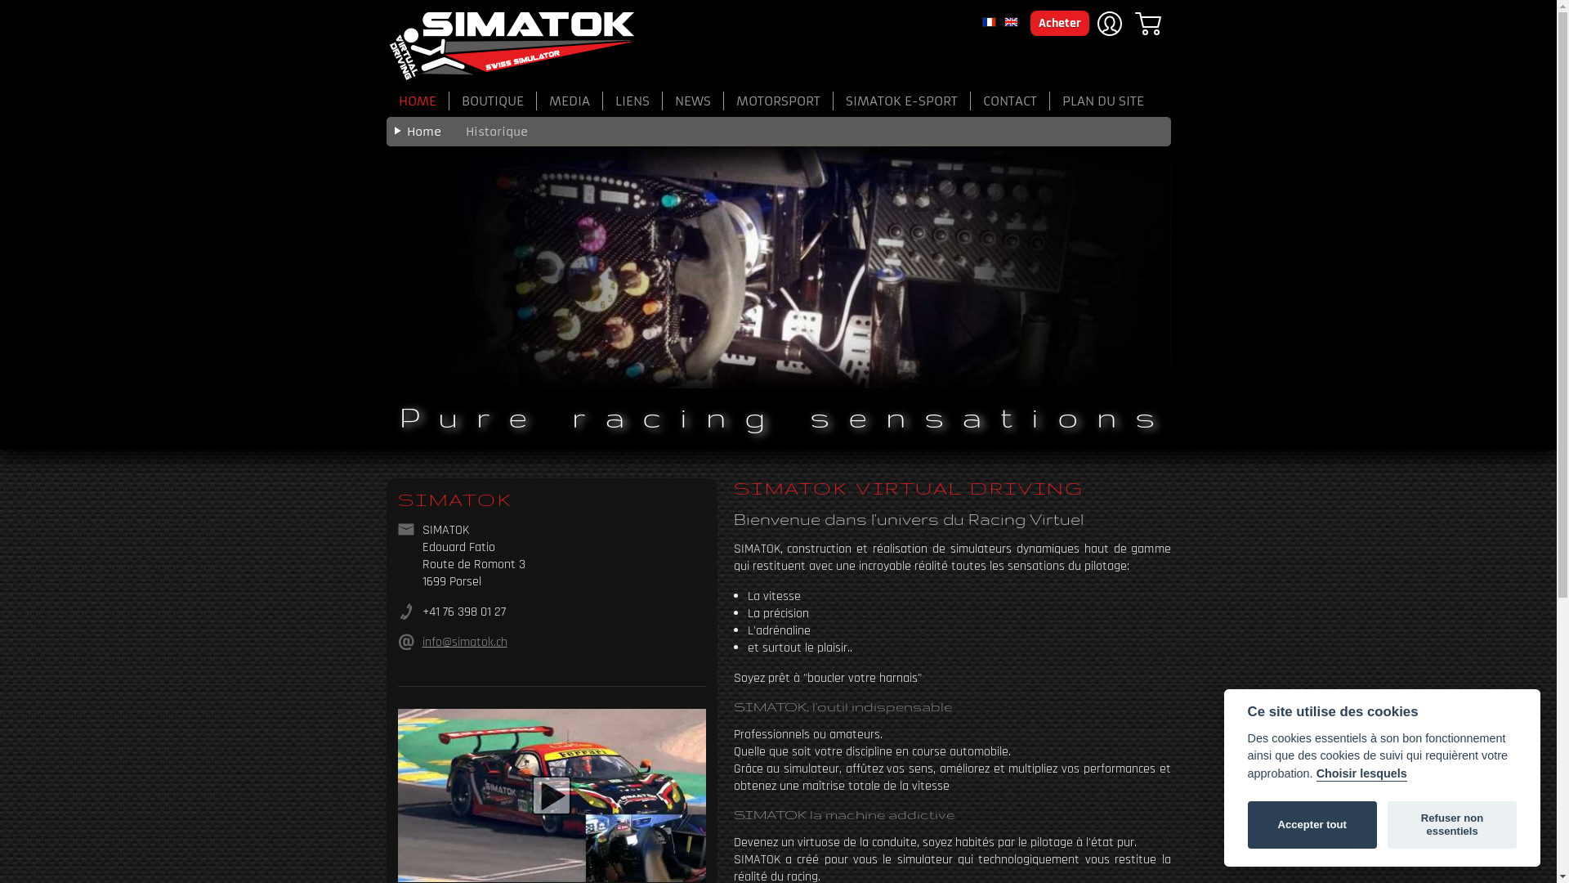 The image size is (1569, 883). Describe the element at coordinates (693, 101) in the screenshot. I see `NEWS` at that location.